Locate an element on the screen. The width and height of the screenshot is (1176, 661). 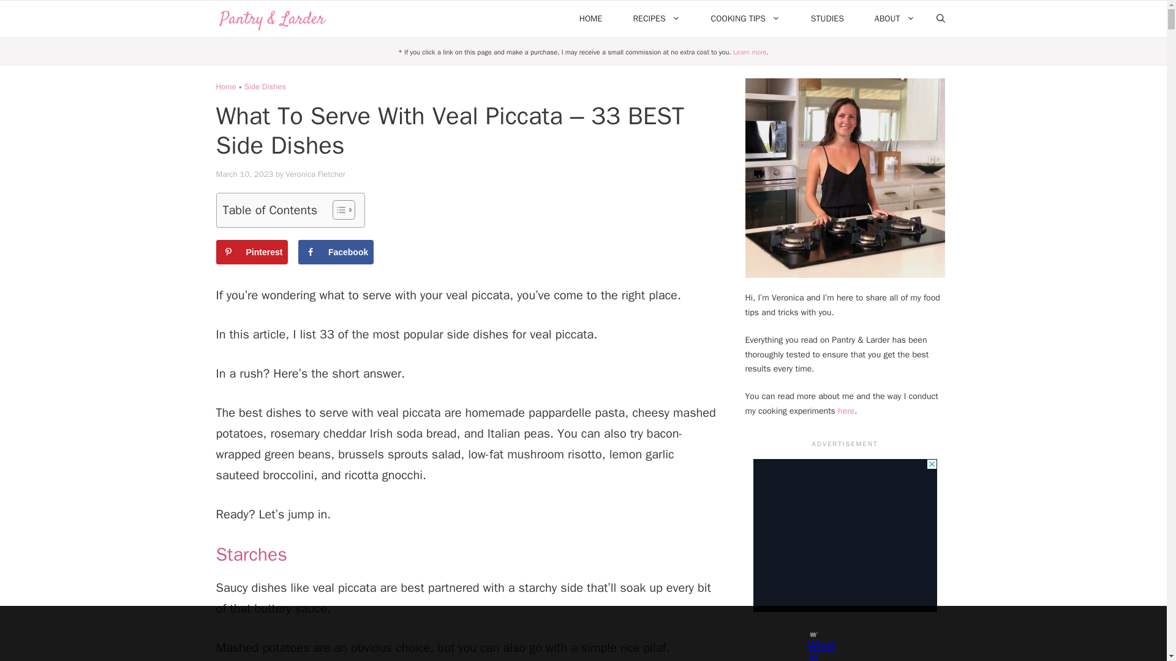
HOME is located at coordinates (591, 18).